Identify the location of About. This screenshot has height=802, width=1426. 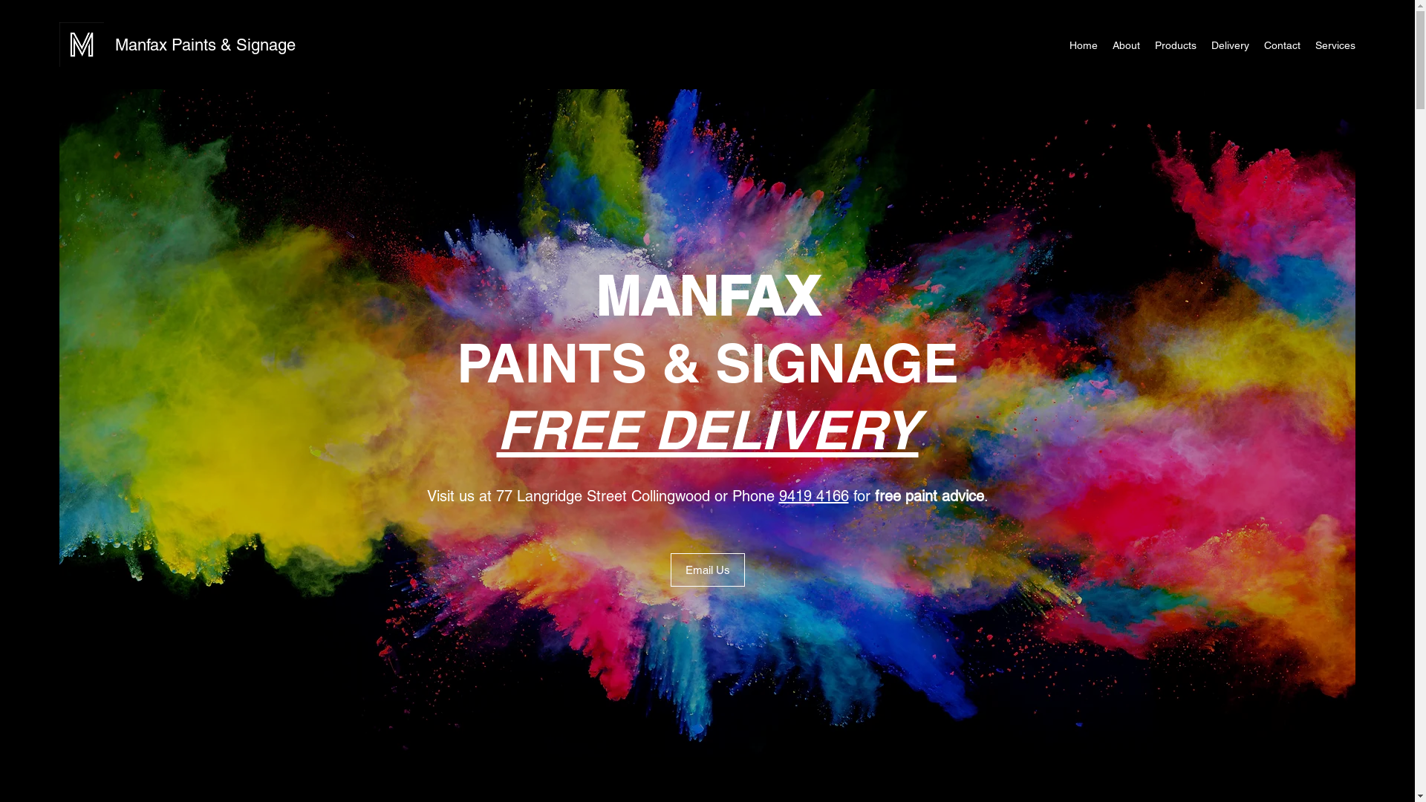
(1126, 45).